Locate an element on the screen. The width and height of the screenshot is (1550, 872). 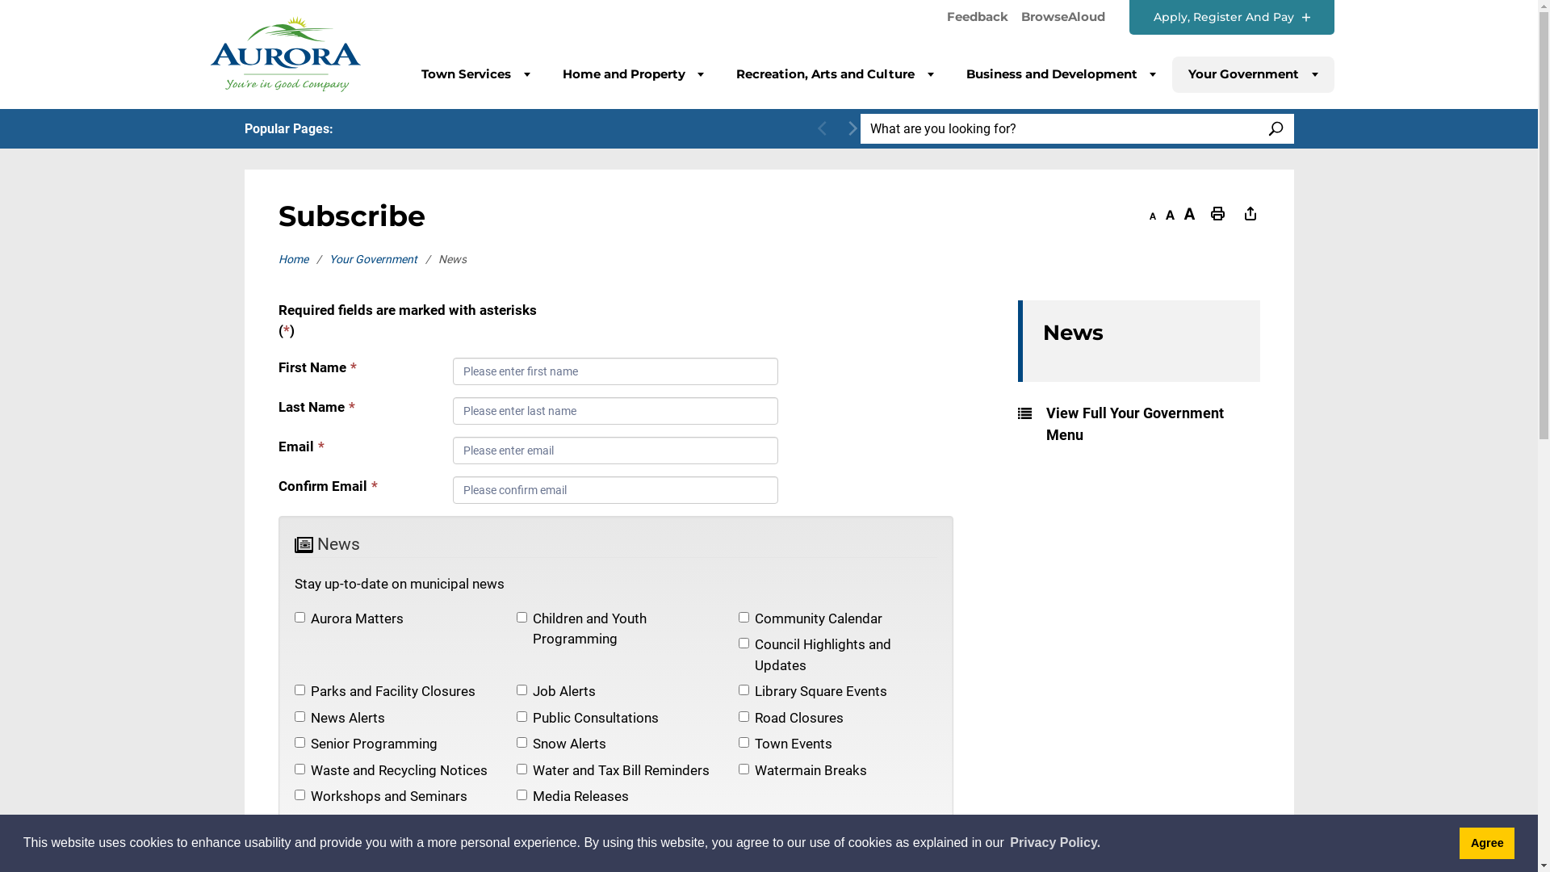
Decrease text size is located at coordinates (1153, 215).